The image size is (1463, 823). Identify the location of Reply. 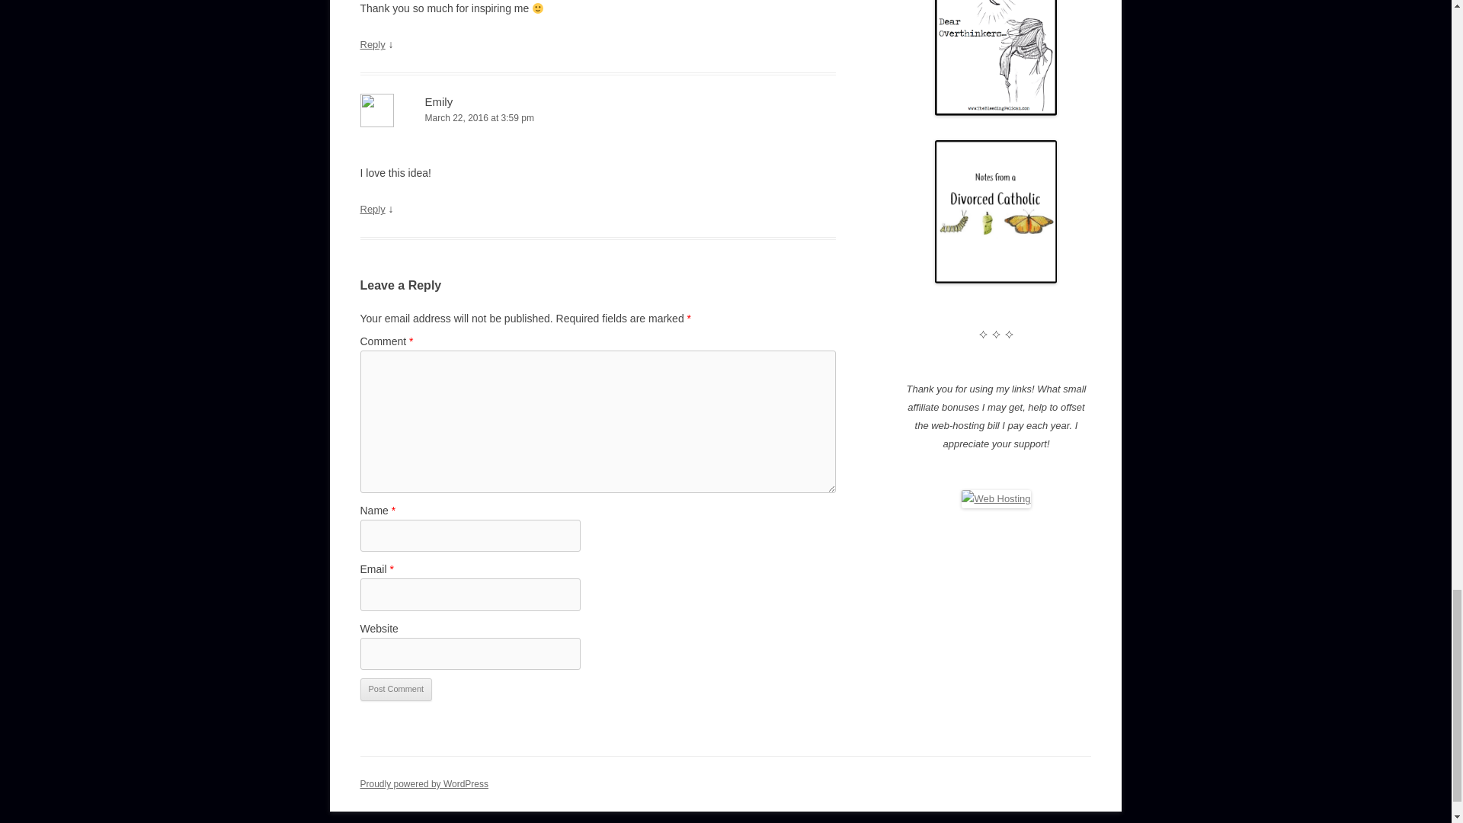
(372, 44).